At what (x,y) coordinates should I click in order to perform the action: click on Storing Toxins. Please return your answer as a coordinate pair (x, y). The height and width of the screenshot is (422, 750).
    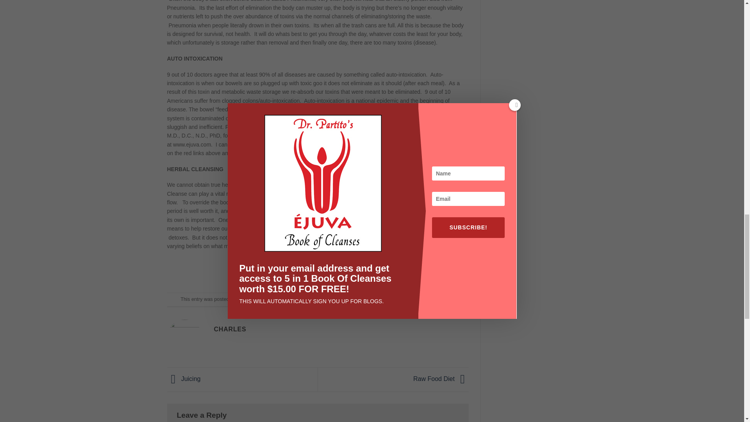
    Looking at the image, I should click on (421, 299).